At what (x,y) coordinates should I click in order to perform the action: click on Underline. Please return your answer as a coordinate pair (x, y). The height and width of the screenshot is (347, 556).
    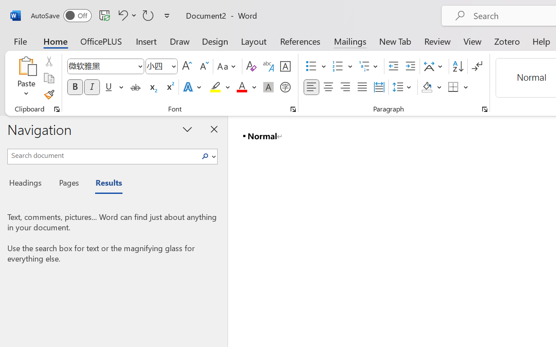
    Looking at the image, I should click on (113, 87).